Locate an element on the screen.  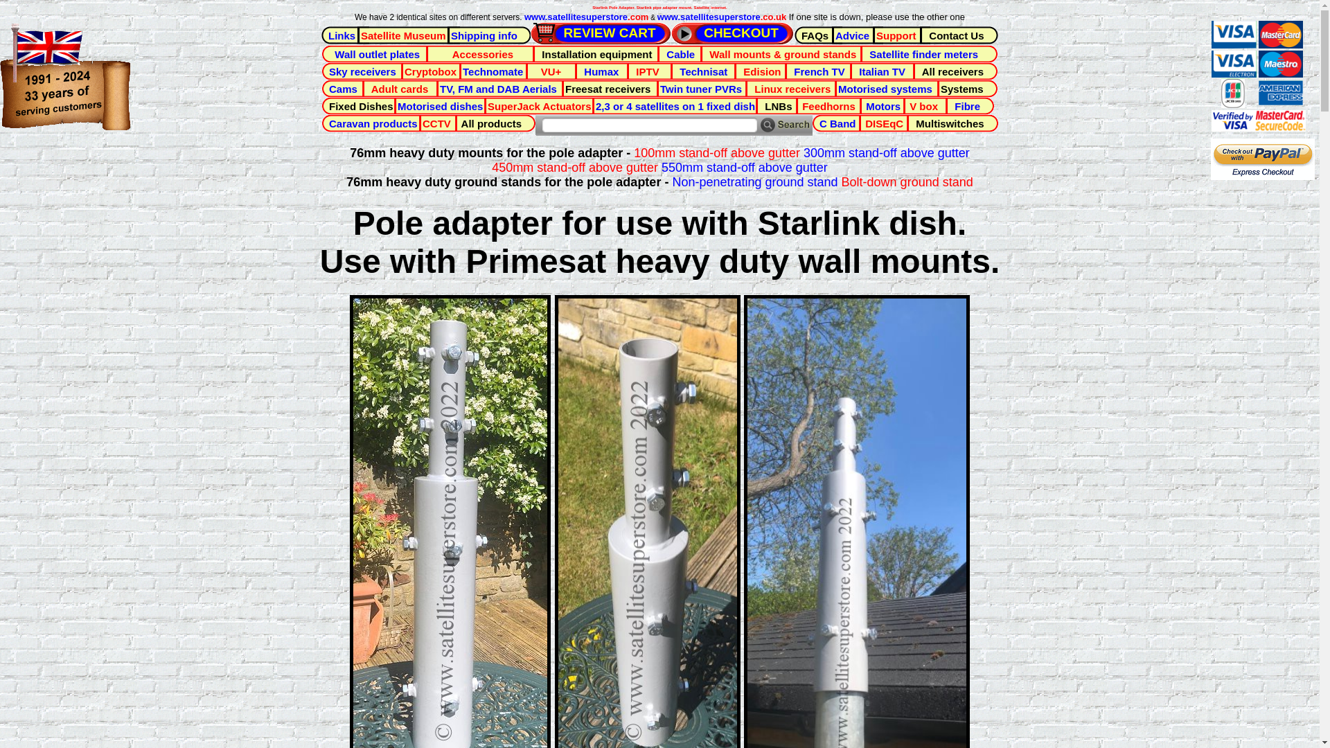
  Installation equipment   is located at coordinates (602, 53).